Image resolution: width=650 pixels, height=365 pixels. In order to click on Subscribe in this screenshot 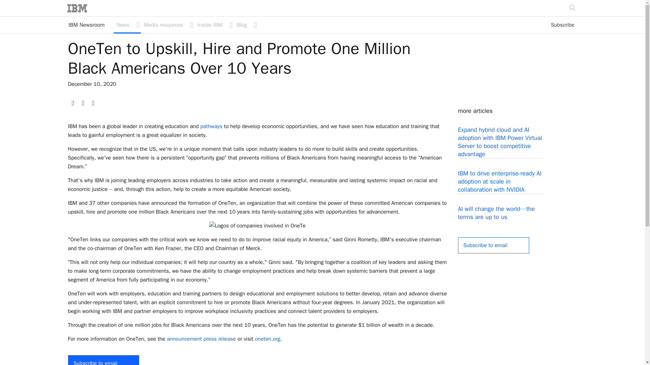, I will do `click(562, 25)`.